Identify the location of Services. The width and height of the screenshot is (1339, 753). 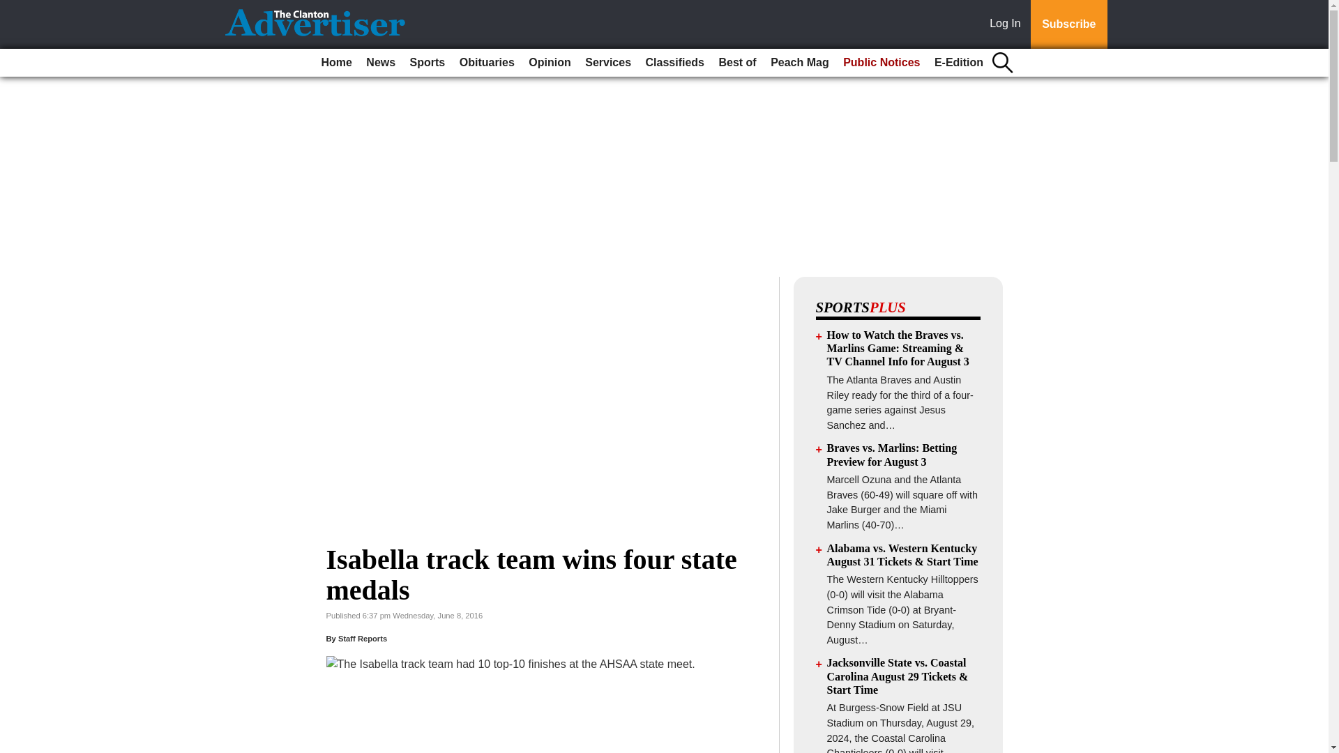
(608, 63).